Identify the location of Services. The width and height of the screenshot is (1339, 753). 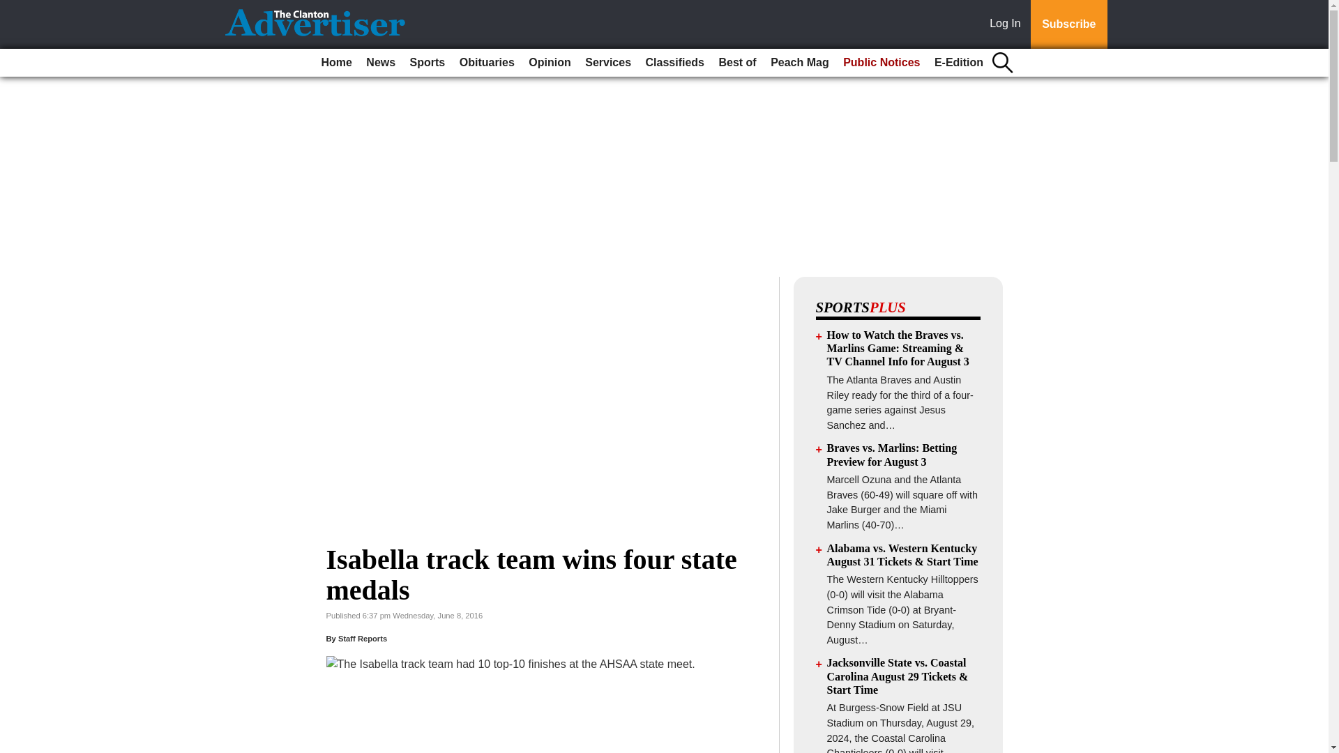
(608, 63).